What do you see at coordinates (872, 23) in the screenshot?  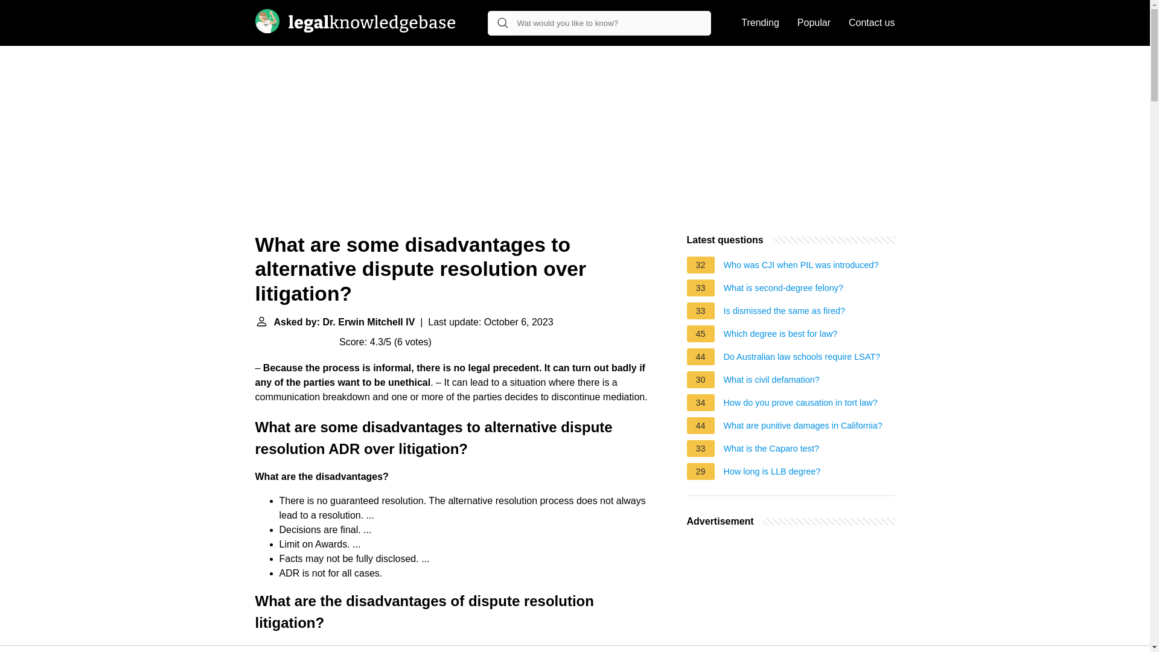 I see `Contact us` at bounding box center [872, 23].